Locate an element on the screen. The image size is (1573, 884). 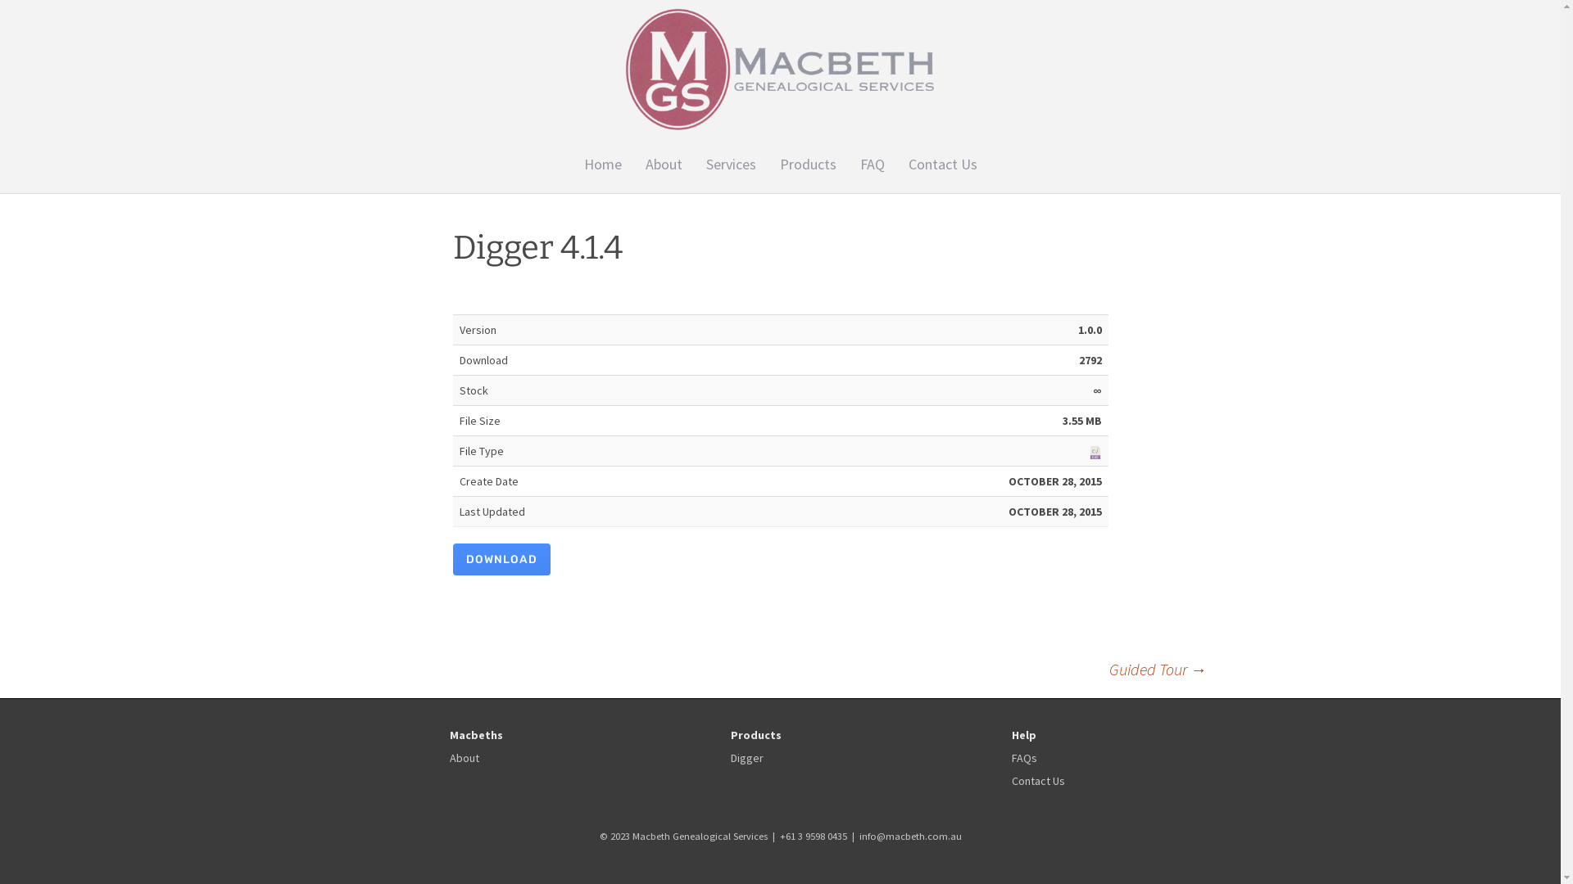
Digger is located at coordinates (849, 203).